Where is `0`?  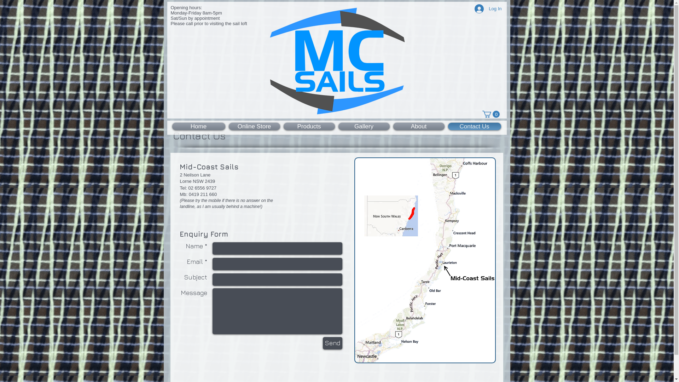 0 is located at coordinates (491, 114).